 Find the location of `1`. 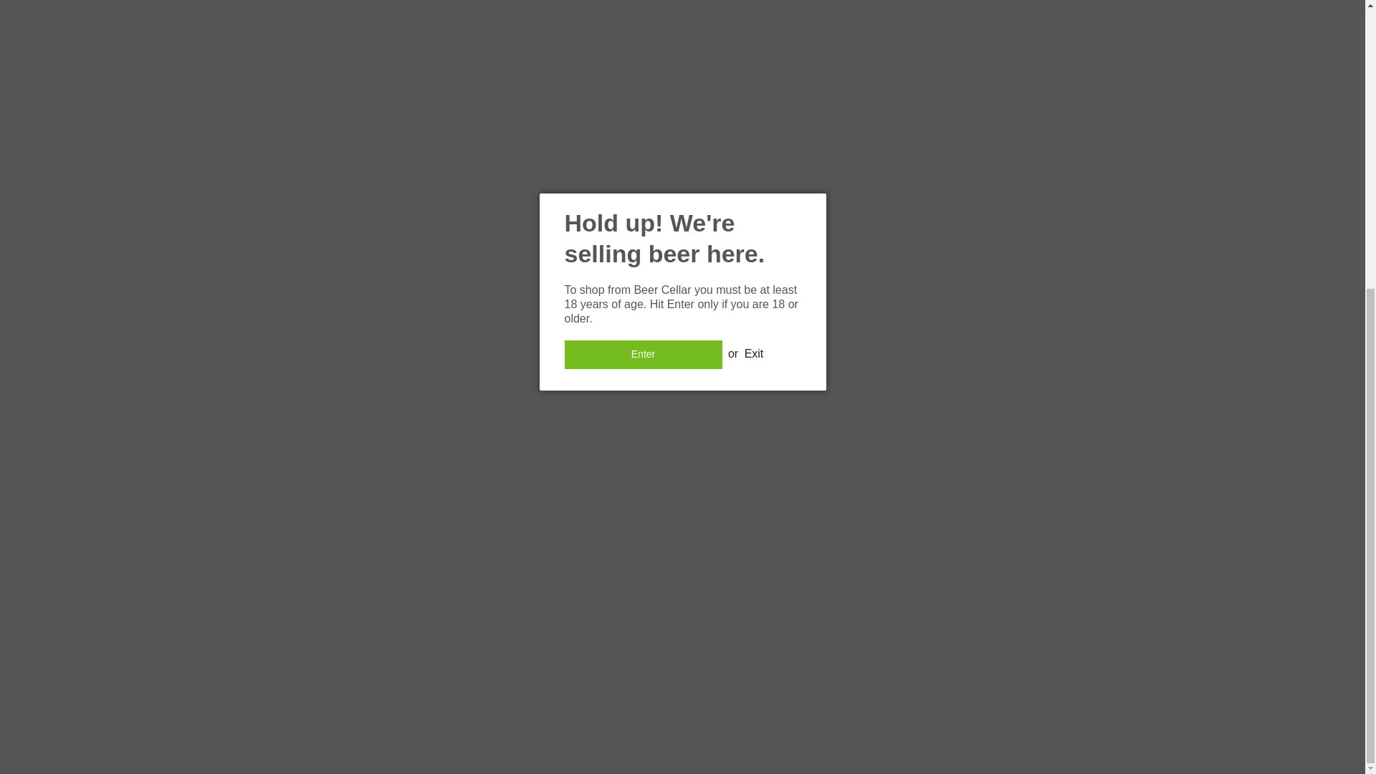

1 is located at coordinates (889, 16).